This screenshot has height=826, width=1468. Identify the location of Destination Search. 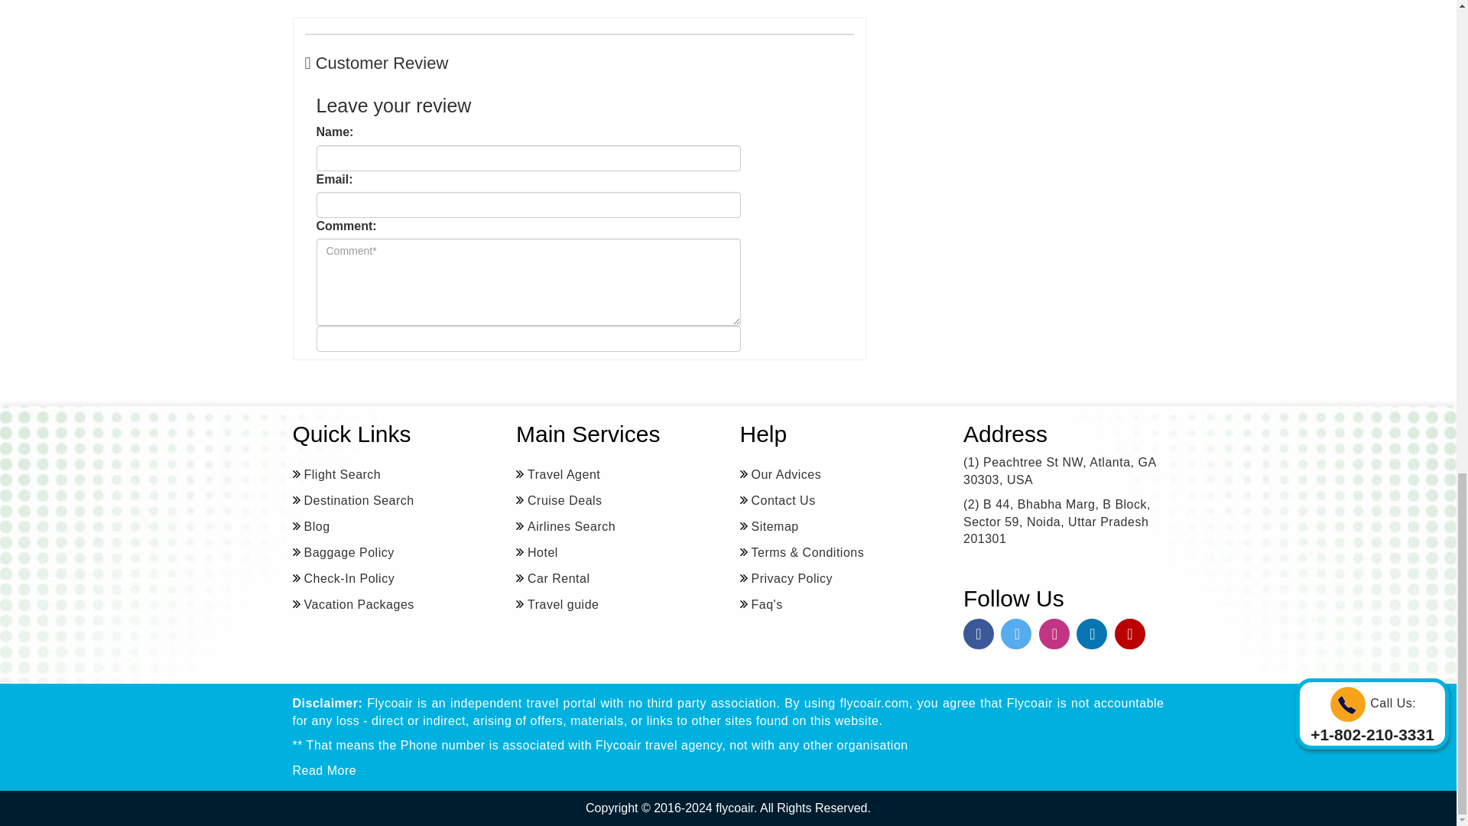
(353, 500).